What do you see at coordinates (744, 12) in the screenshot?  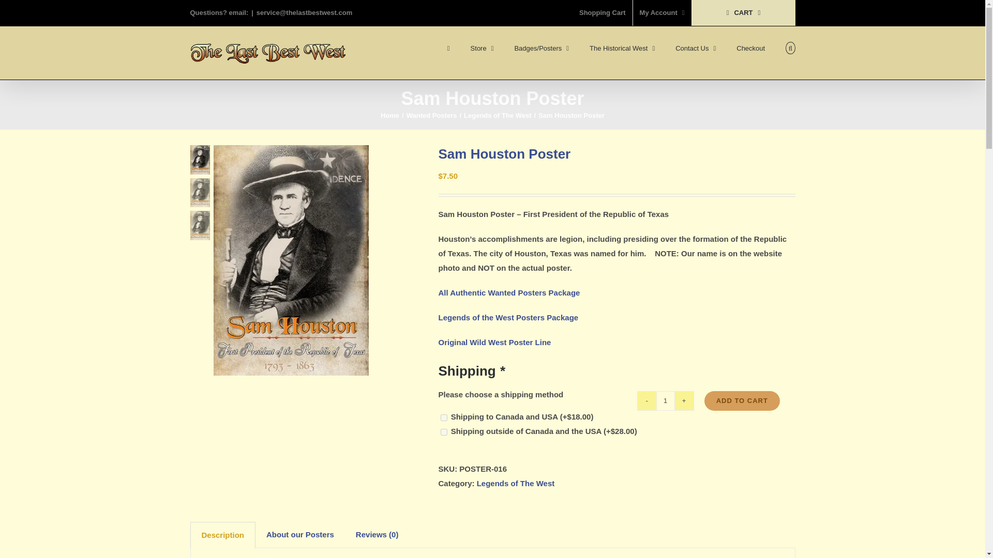 I see `CART` at bounding box center [744, 12].